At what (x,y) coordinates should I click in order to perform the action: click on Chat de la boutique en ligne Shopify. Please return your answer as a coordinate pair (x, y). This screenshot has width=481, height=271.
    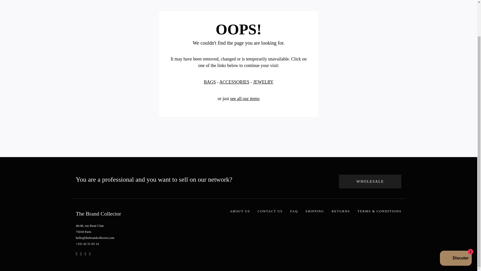
    Looking at the image, I should click on (456, 220).